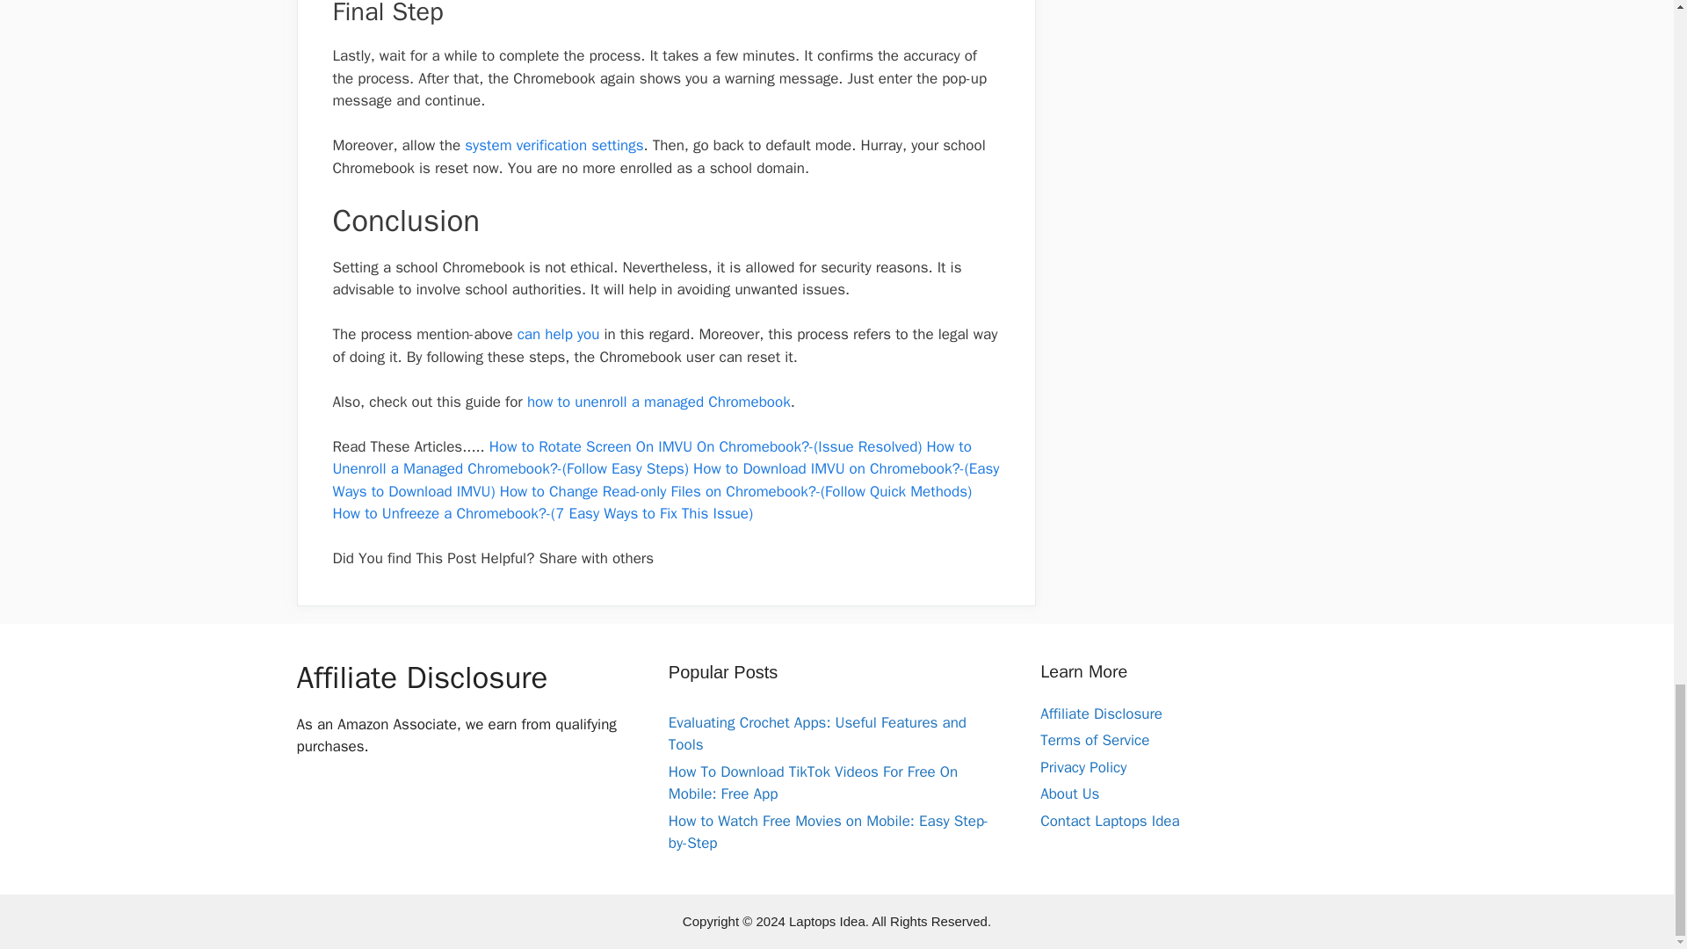 The height and width of the screenshot is (949, 1687). Describe the element at coordinates (817, 734) in the screenshot. I see `Evaluating Crochet Apps: Useful Features and Tools` at that location.